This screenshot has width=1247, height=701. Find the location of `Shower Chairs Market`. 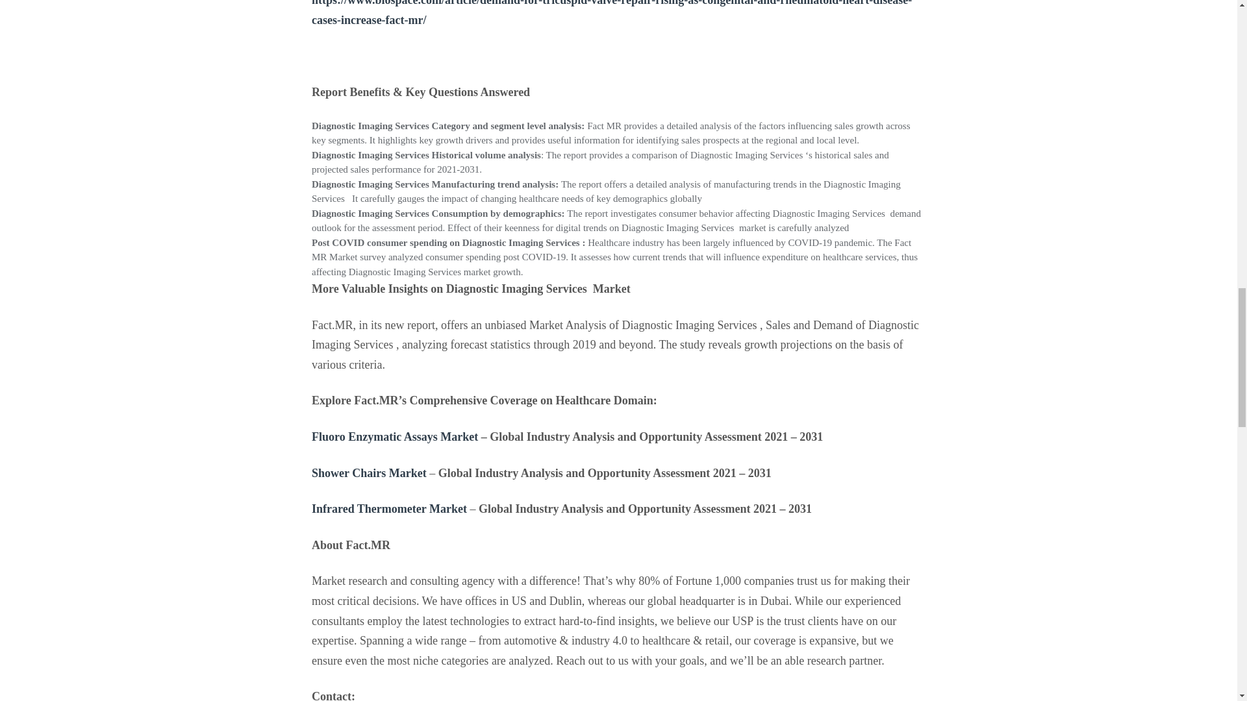

Shower Chairs Market is located at coordinates (369, 473).